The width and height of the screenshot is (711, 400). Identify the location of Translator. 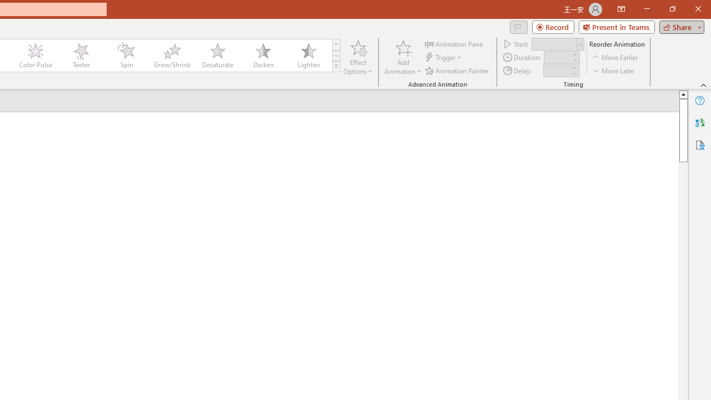
(700, 122).